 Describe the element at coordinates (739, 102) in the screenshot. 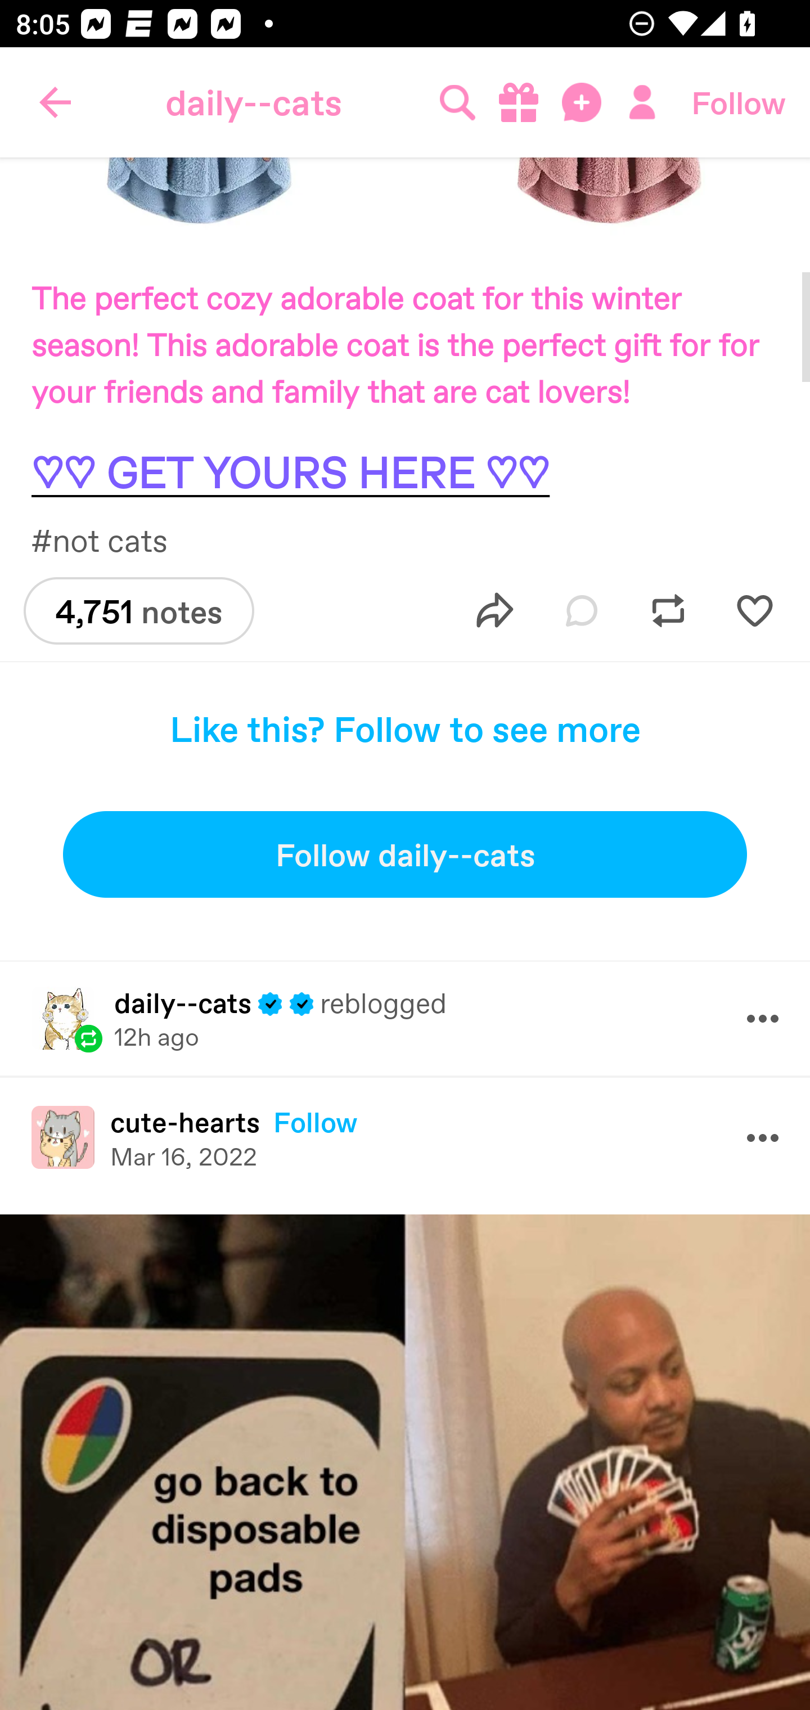

I see `Follow` at that location.